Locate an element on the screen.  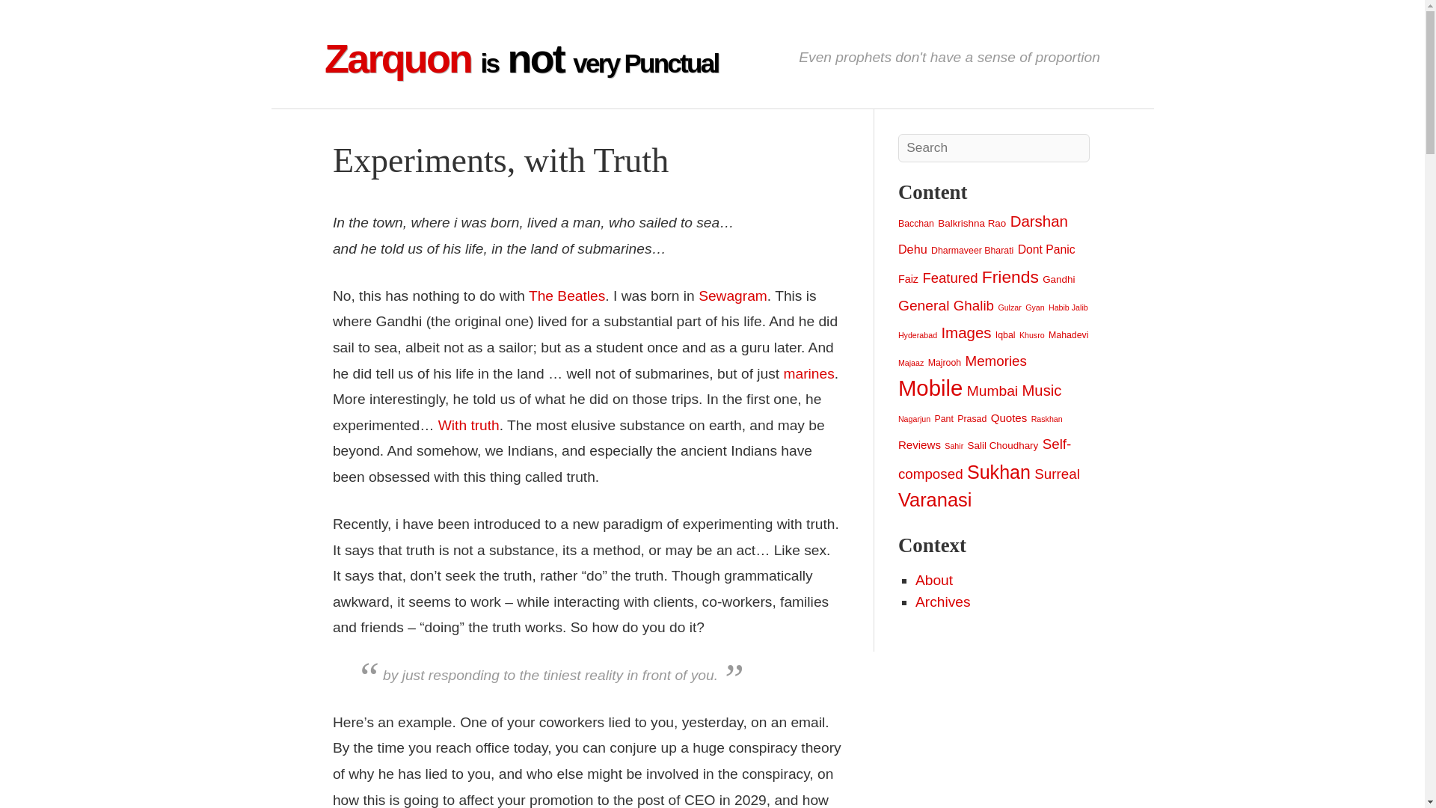
Zarquon is not very punctual is located at coordinates (521, 58).